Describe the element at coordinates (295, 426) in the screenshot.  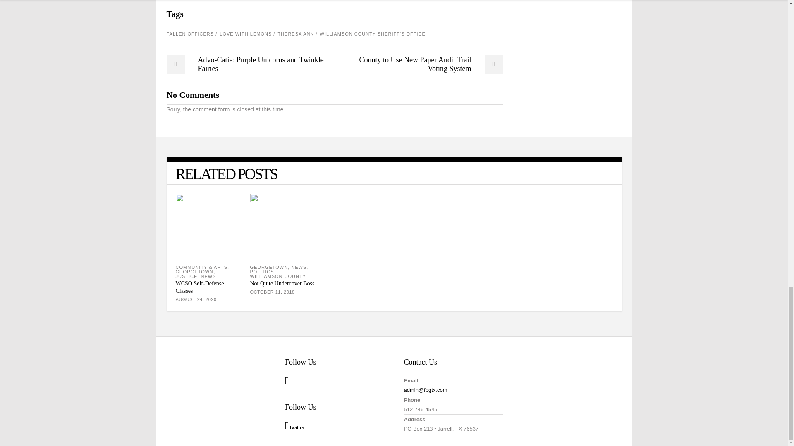
I see `Visit Advocate News TX on Twitter` at that location.